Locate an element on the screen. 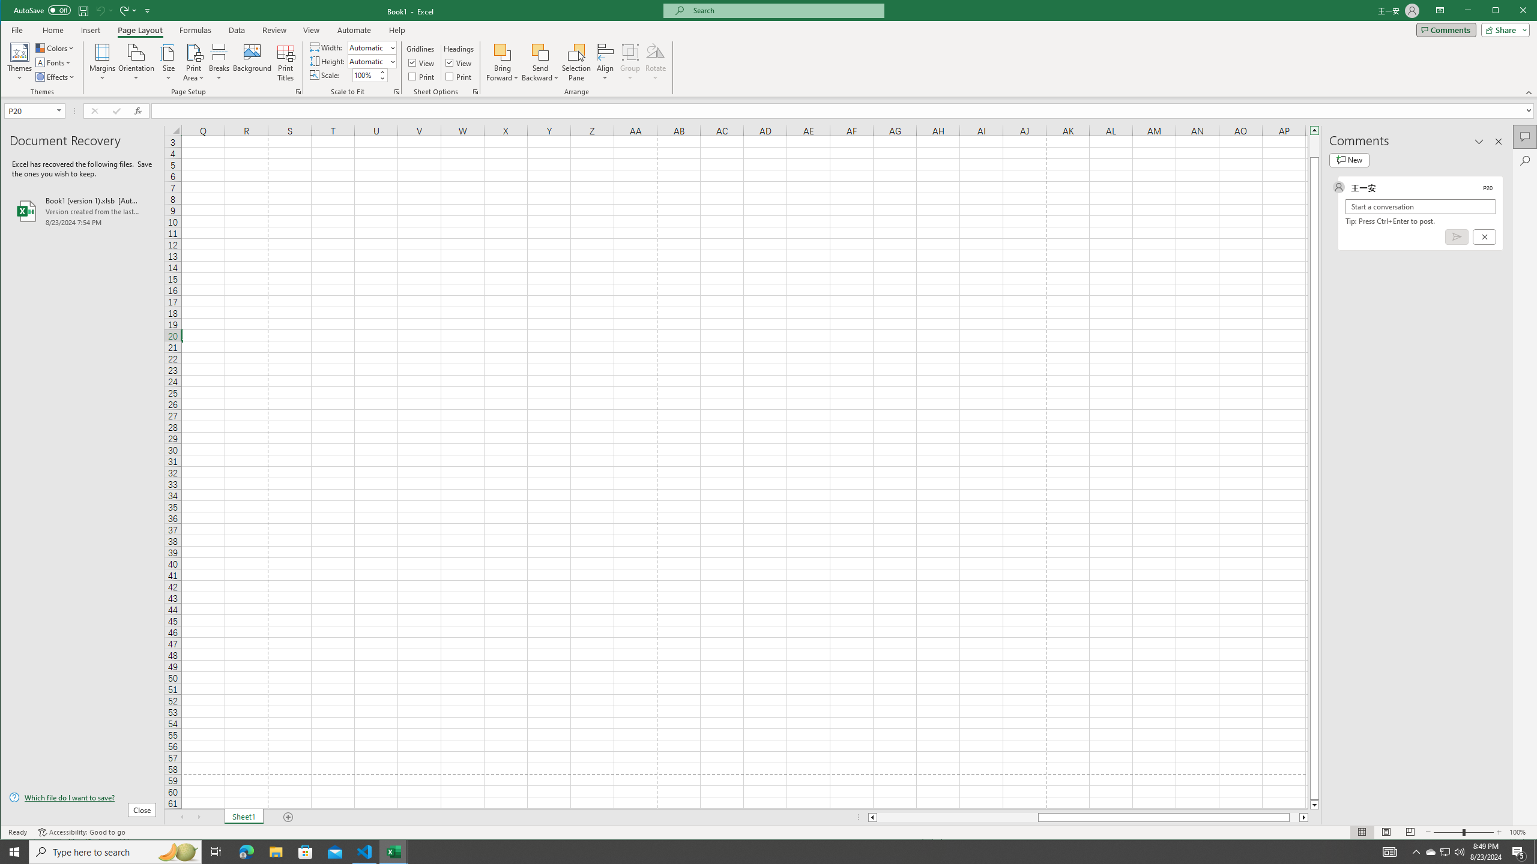 Image resolution: width=1537 pixels, height=864 pixels. Microsoft Store is located at coordinates (306, 852).